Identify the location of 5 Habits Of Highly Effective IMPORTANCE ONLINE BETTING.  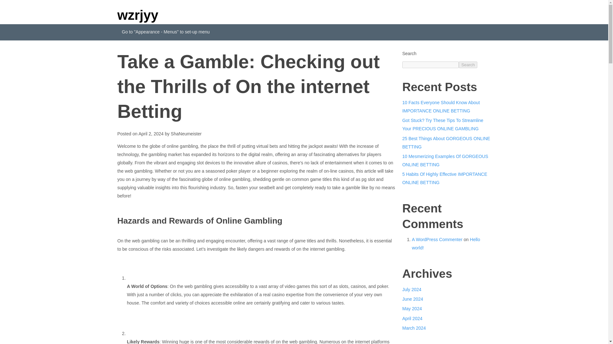
(444, 178).